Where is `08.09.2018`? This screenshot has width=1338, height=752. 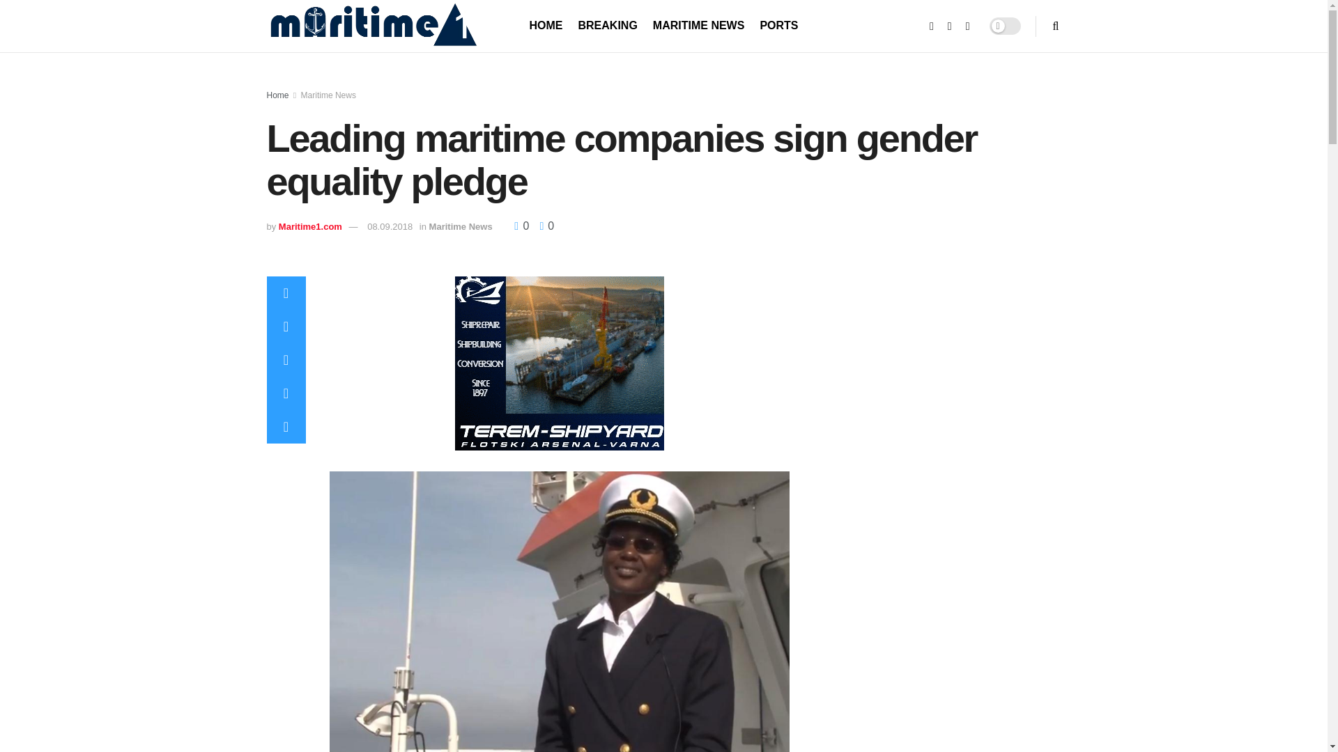 08.09.2018 is located at coordinates (389, 226).